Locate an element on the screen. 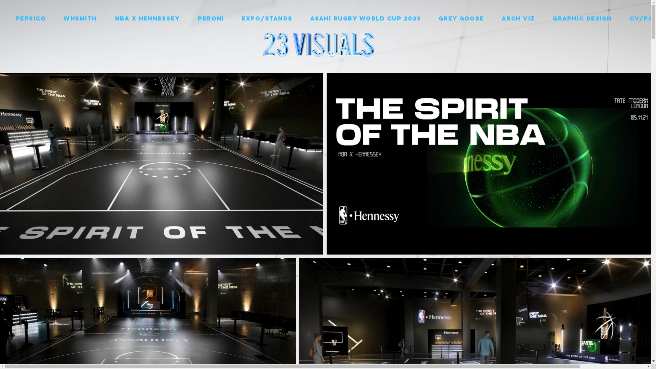 The image size is (656, 369). ARCH VIZ is located at coordinates (518, 18).